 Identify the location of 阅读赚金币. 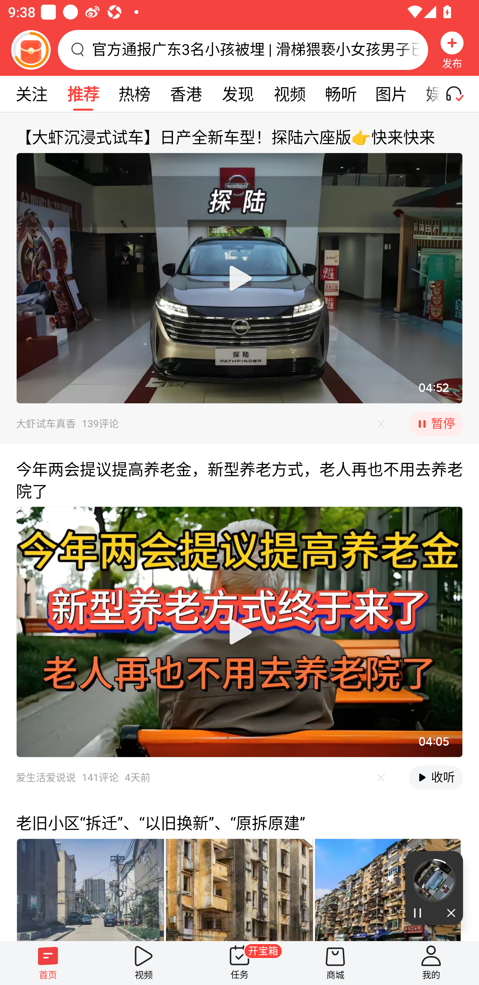
(31, 50).